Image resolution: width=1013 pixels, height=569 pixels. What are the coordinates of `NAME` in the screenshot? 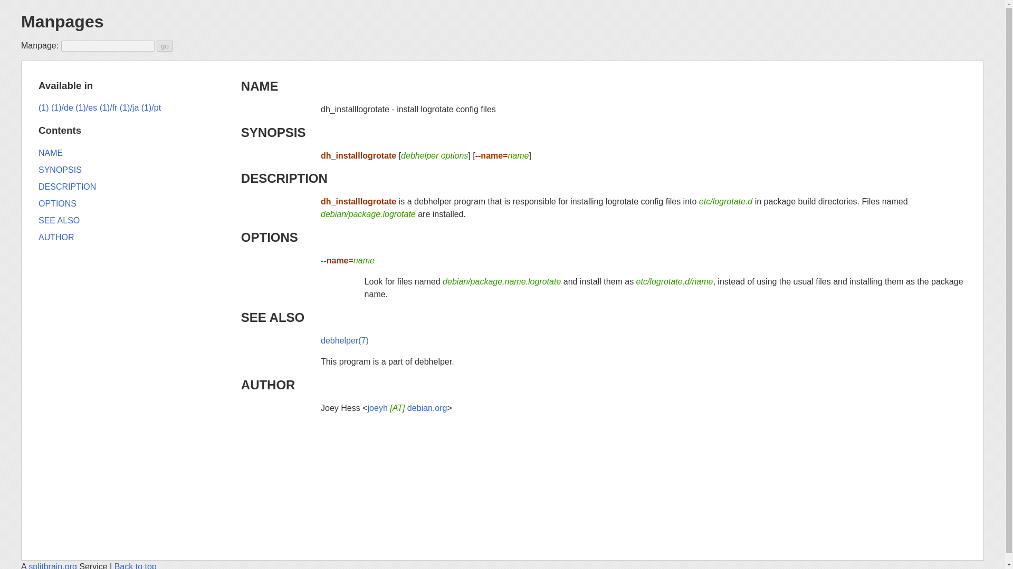 It's located at (260, 86).